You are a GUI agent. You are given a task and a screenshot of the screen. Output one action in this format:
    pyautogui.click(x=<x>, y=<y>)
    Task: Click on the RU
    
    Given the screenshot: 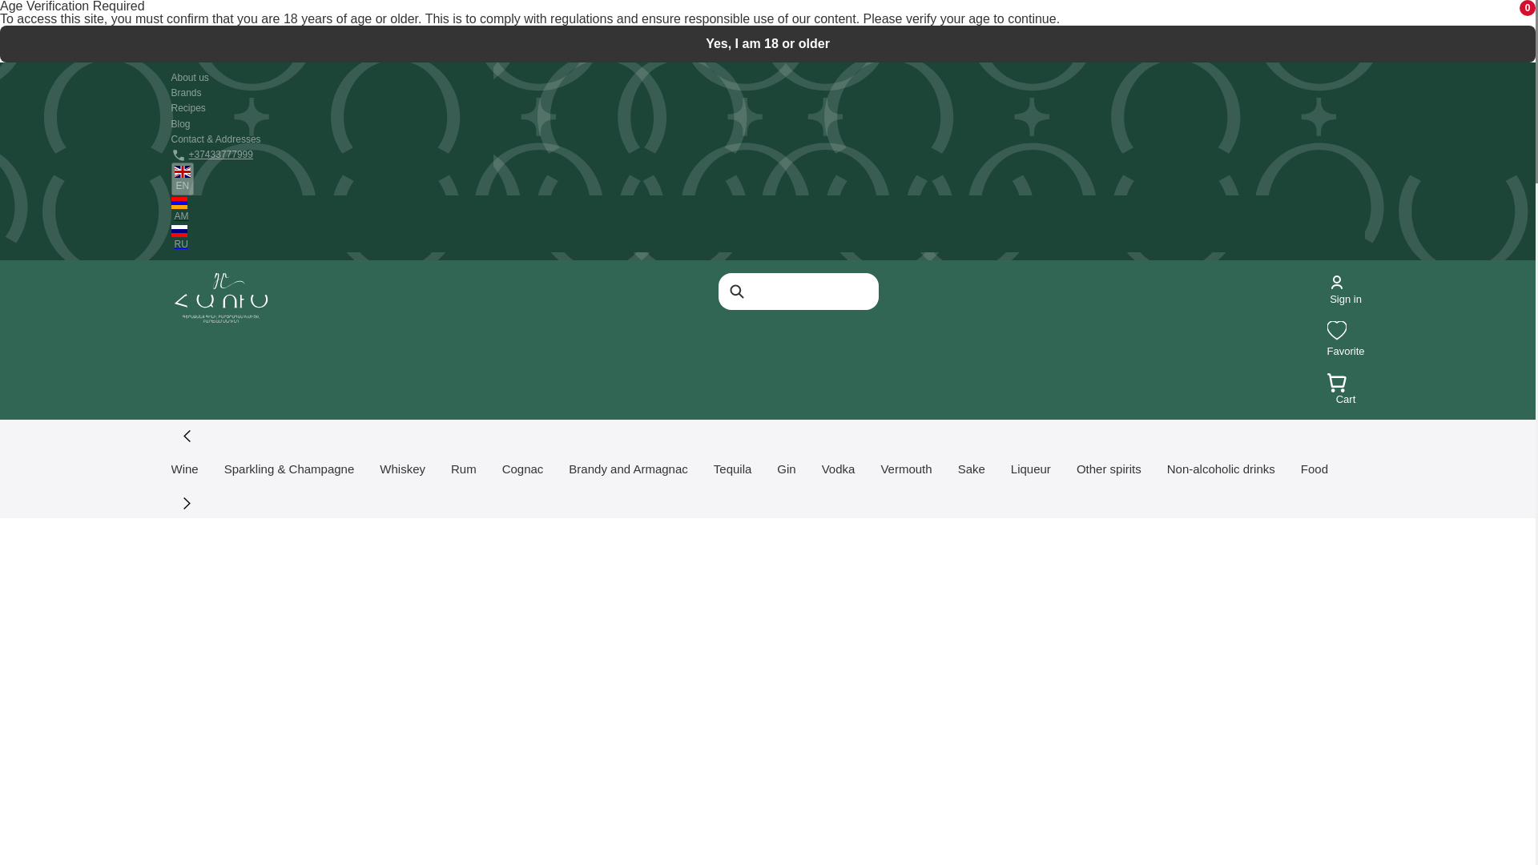 What is the action you would take?
    pyautogui.click(x=767, y=237)
    